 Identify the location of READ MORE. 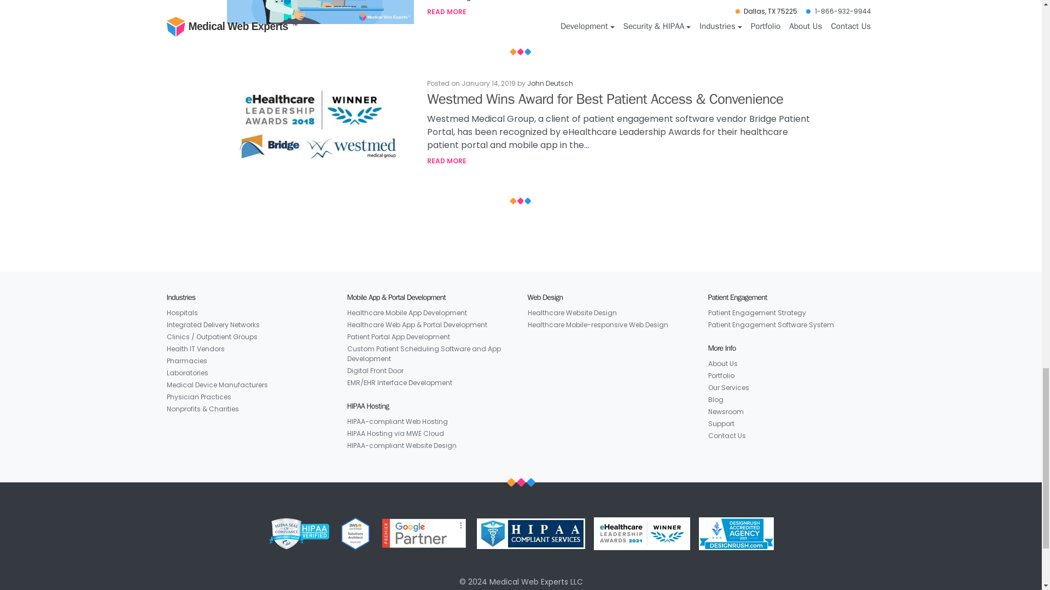
(621, 161).